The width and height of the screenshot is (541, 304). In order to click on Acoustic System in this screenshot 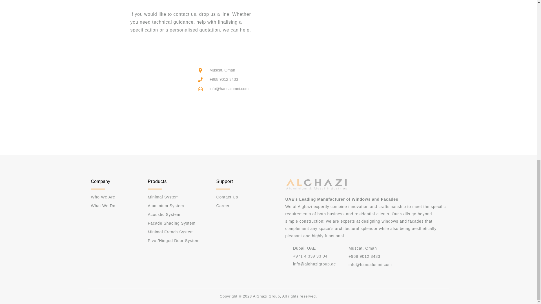, I will do `click(179, 214)`.